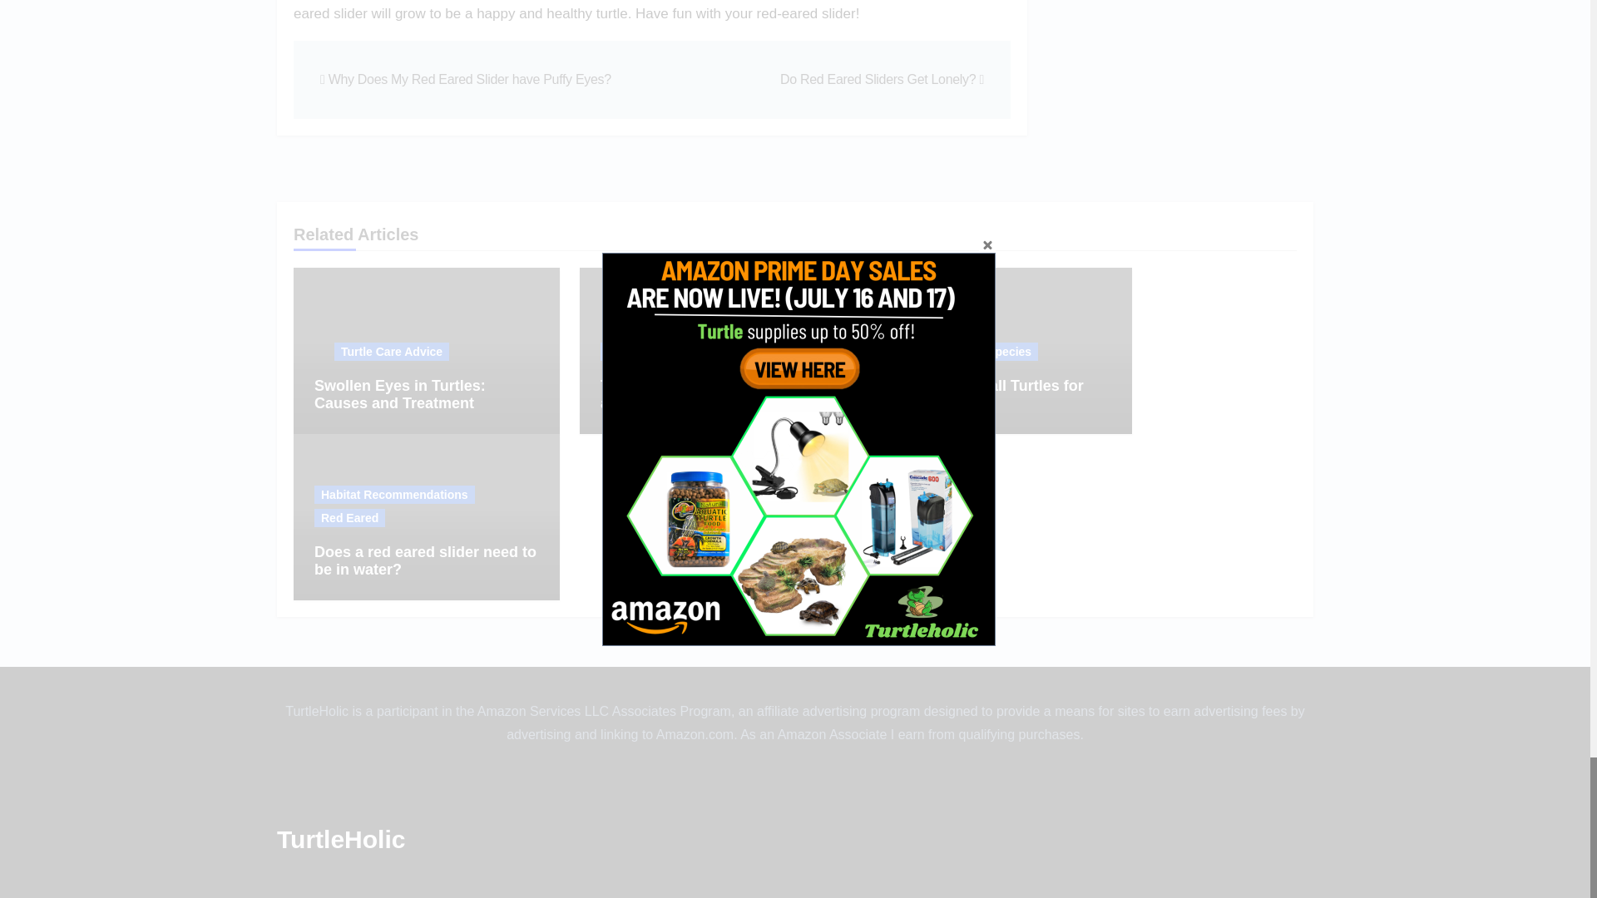 The height and width of the screenshot is (898, 1597). Describe the element at coordinates (985, 394) in the screenshot. I see `Permalink to: The 5 Best Small Turtles for Beginners` at that location.